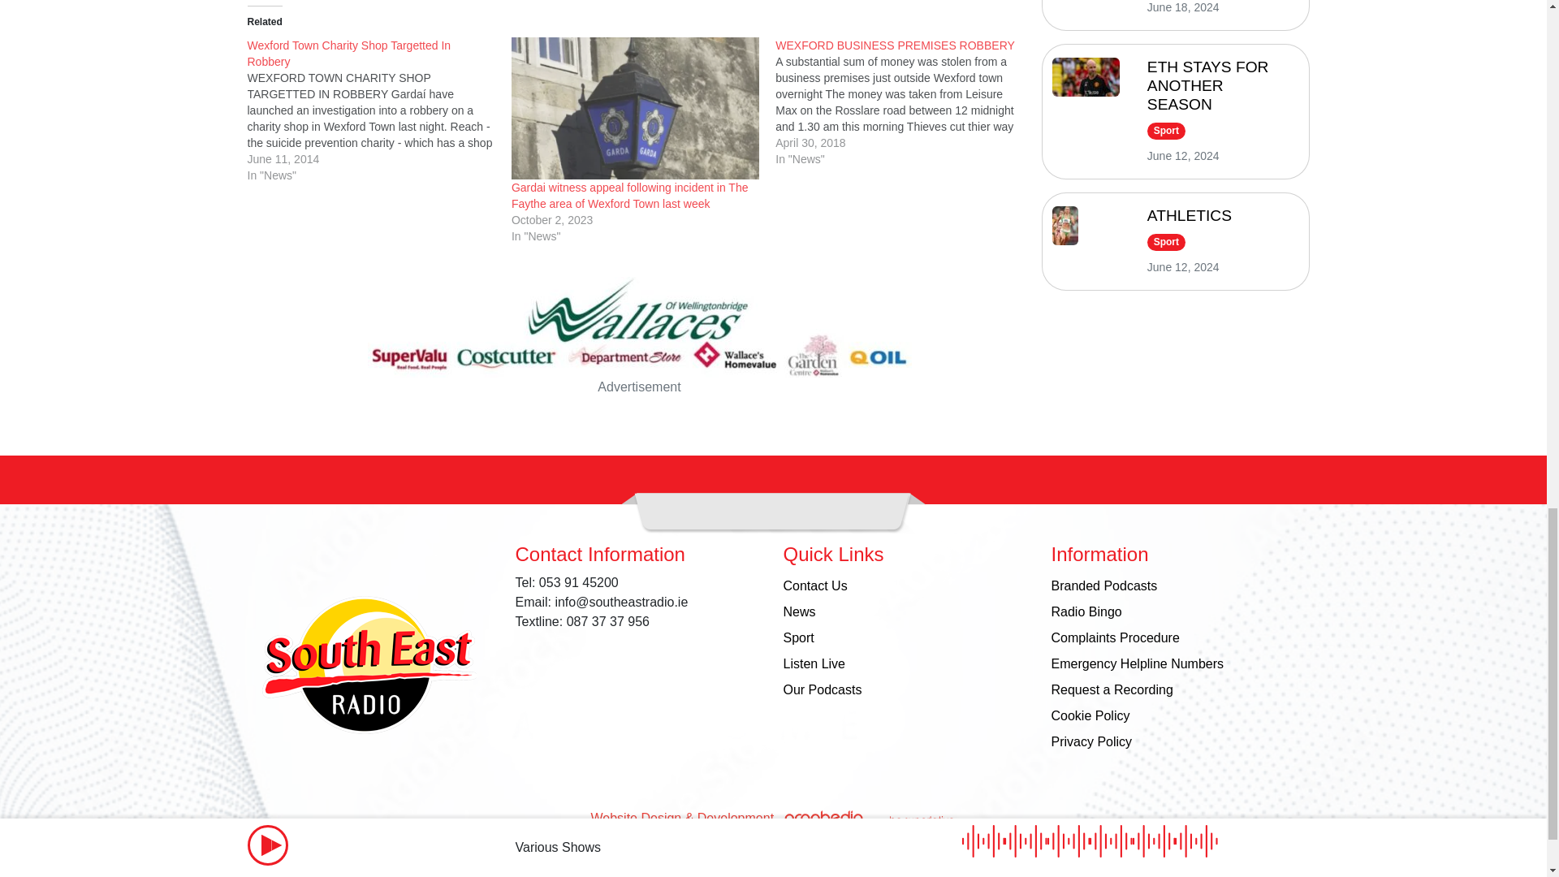 This screenshot has width=1559, height=877. I want to click on WEXFORD BUSINESS PREMISES ROBBERY, so click(907, 102).